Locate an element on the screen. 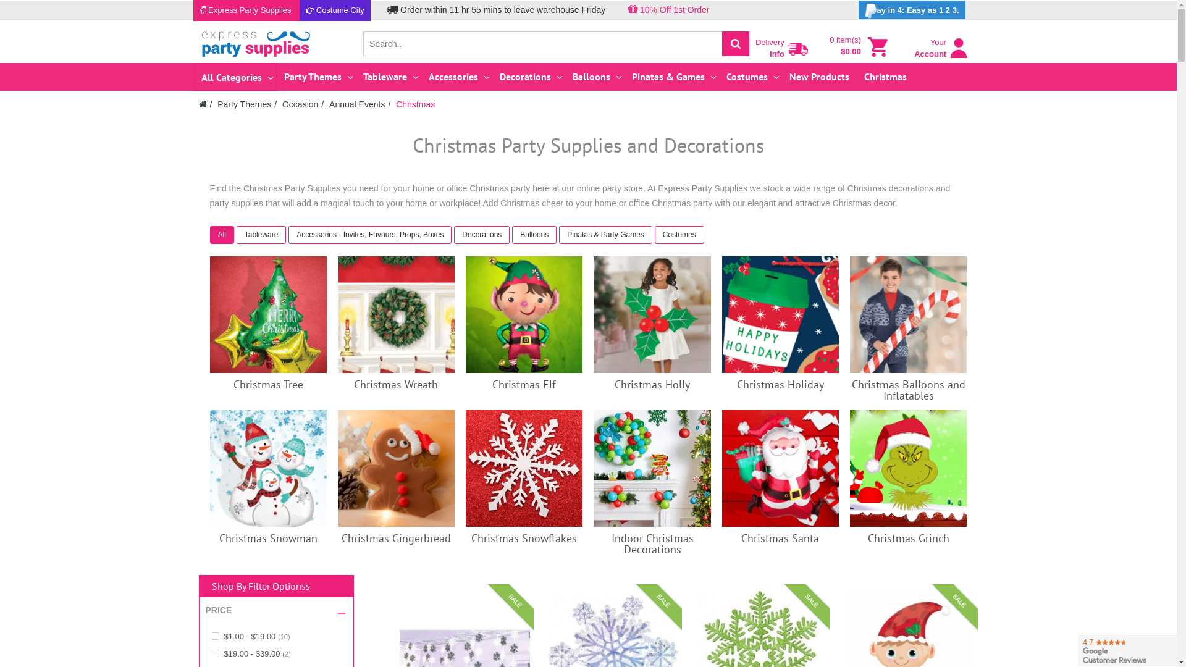 Image resolution: width=1186 pixels, height=667 pixels. Tableware is located at coordinates (388, 77).